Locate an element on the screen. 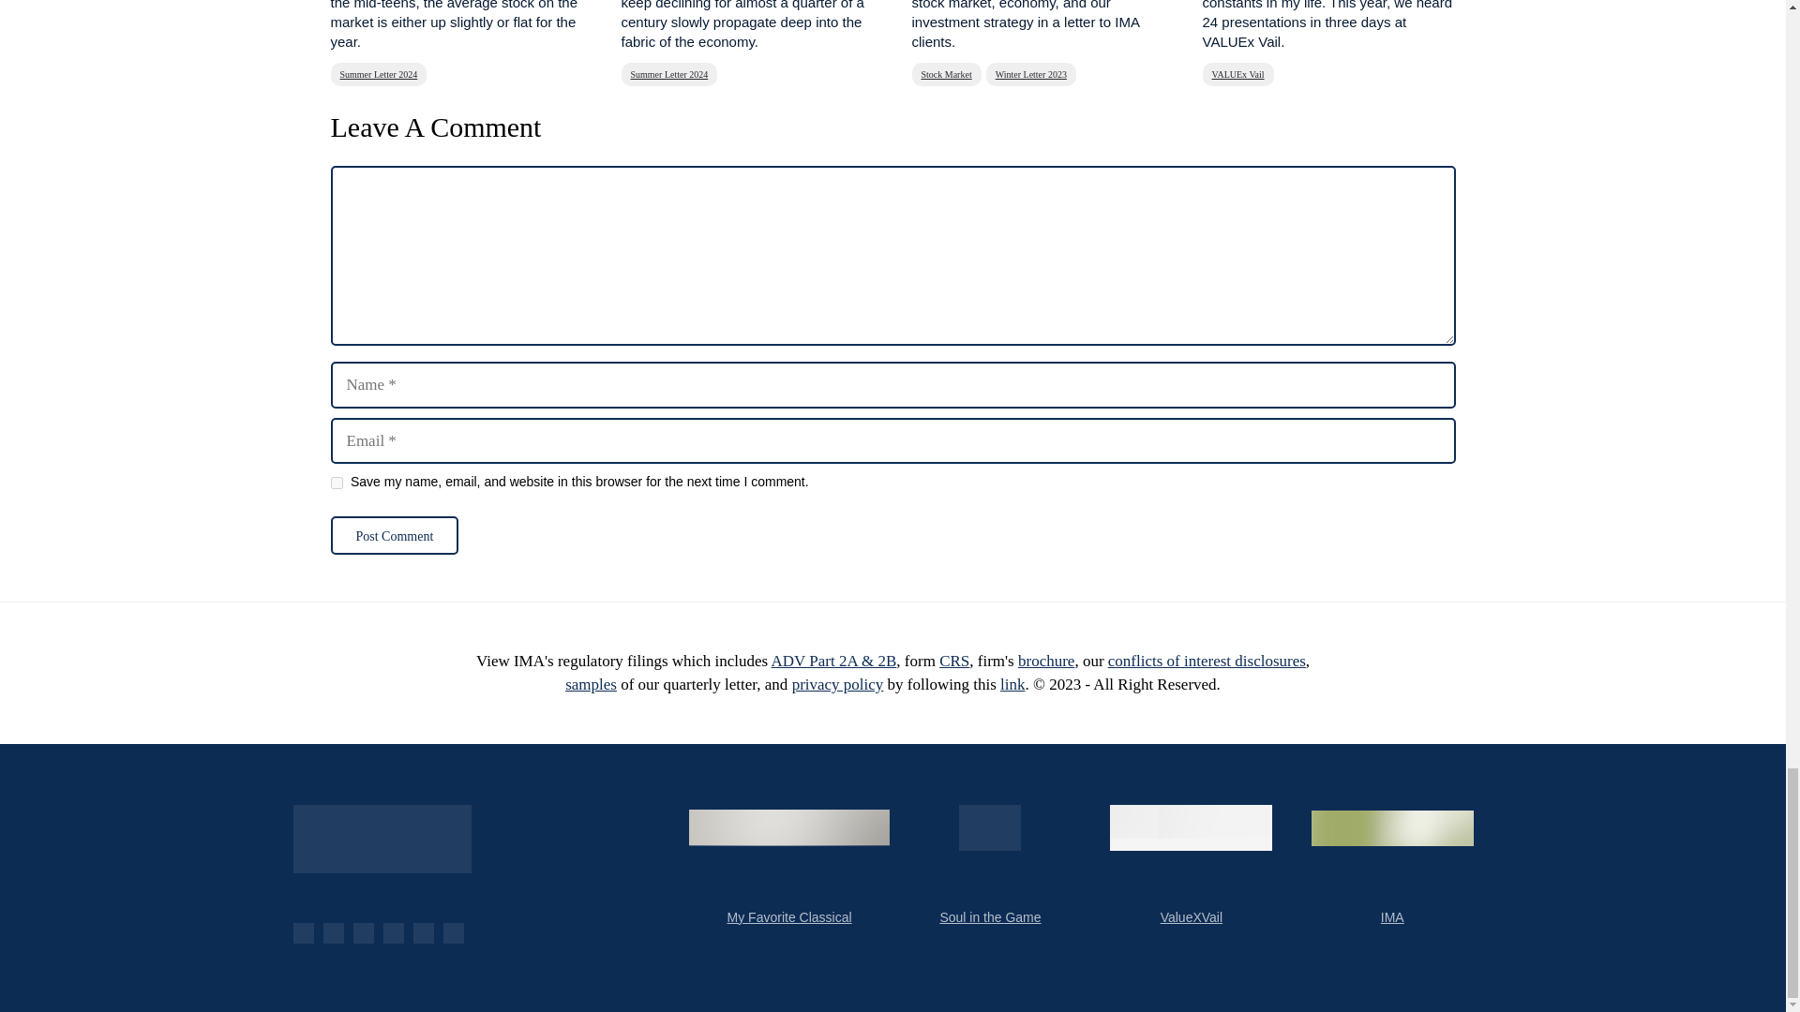  yes is located at coordinates (336, 482).